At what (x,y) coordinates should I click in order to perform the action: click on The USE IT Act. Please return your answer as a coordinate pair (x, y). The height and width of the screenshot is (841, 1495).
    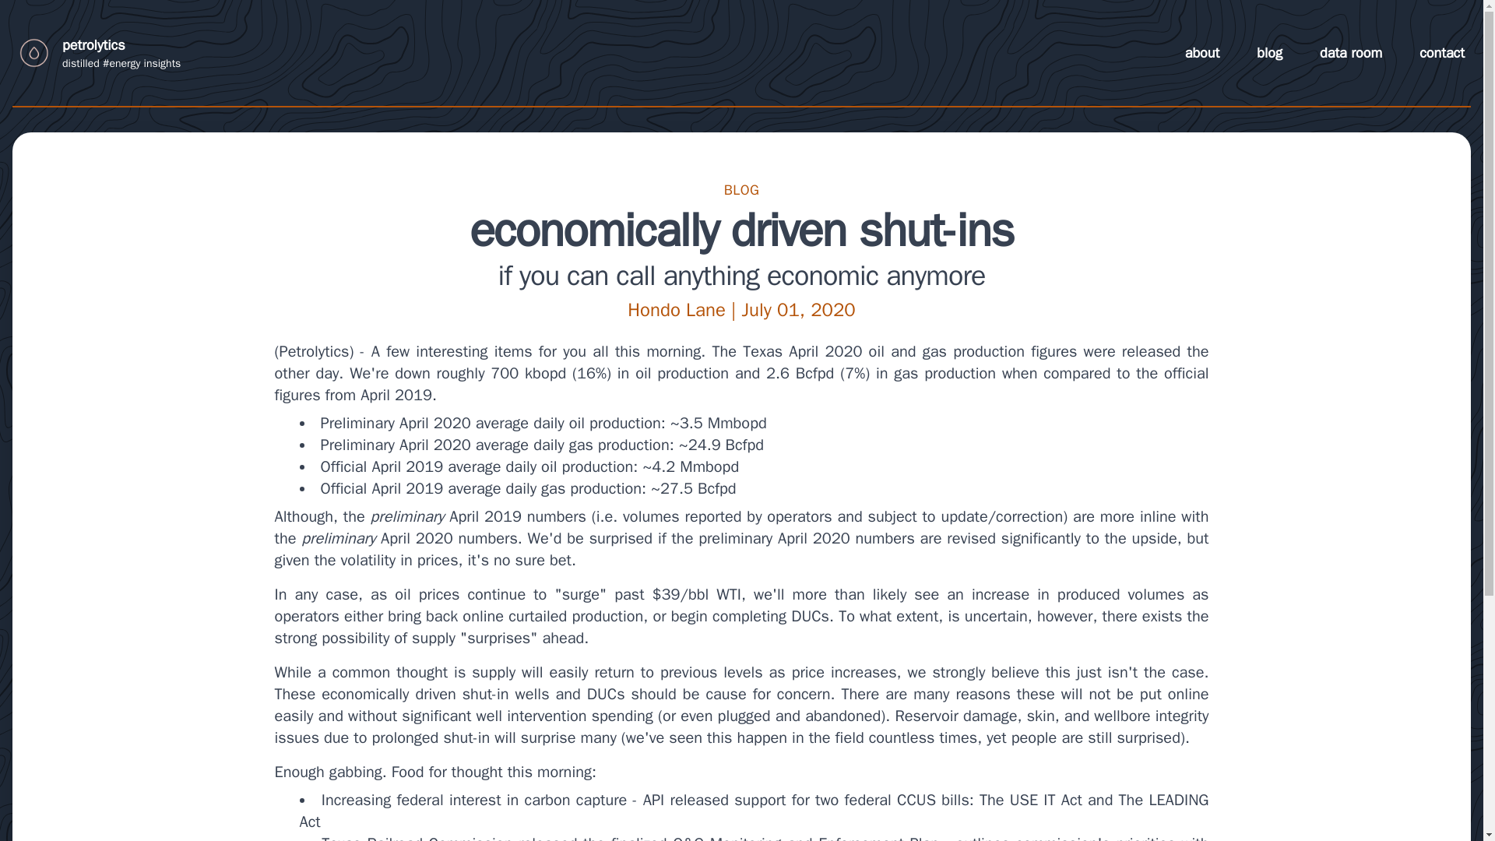
    Looking at the image, I should click on (1031, 801).